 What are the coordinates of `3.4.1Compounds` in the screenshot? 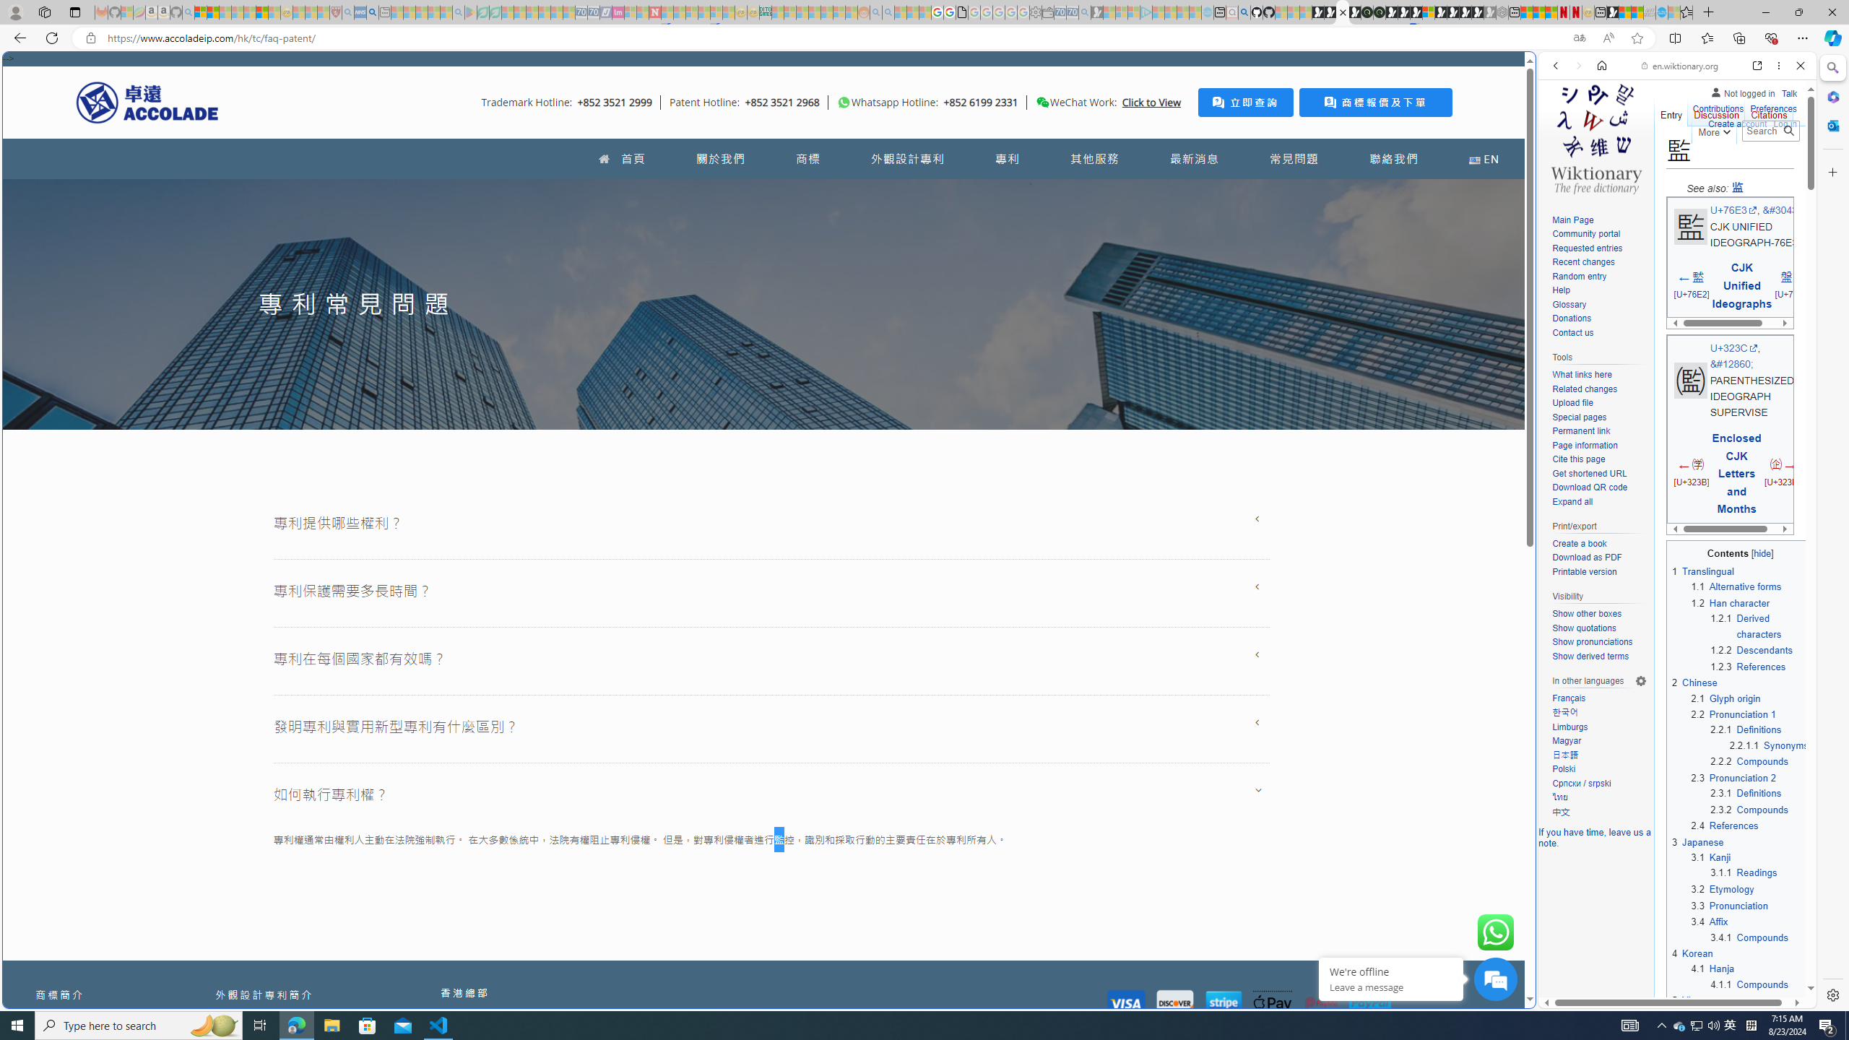 It's located at (1760, 937).